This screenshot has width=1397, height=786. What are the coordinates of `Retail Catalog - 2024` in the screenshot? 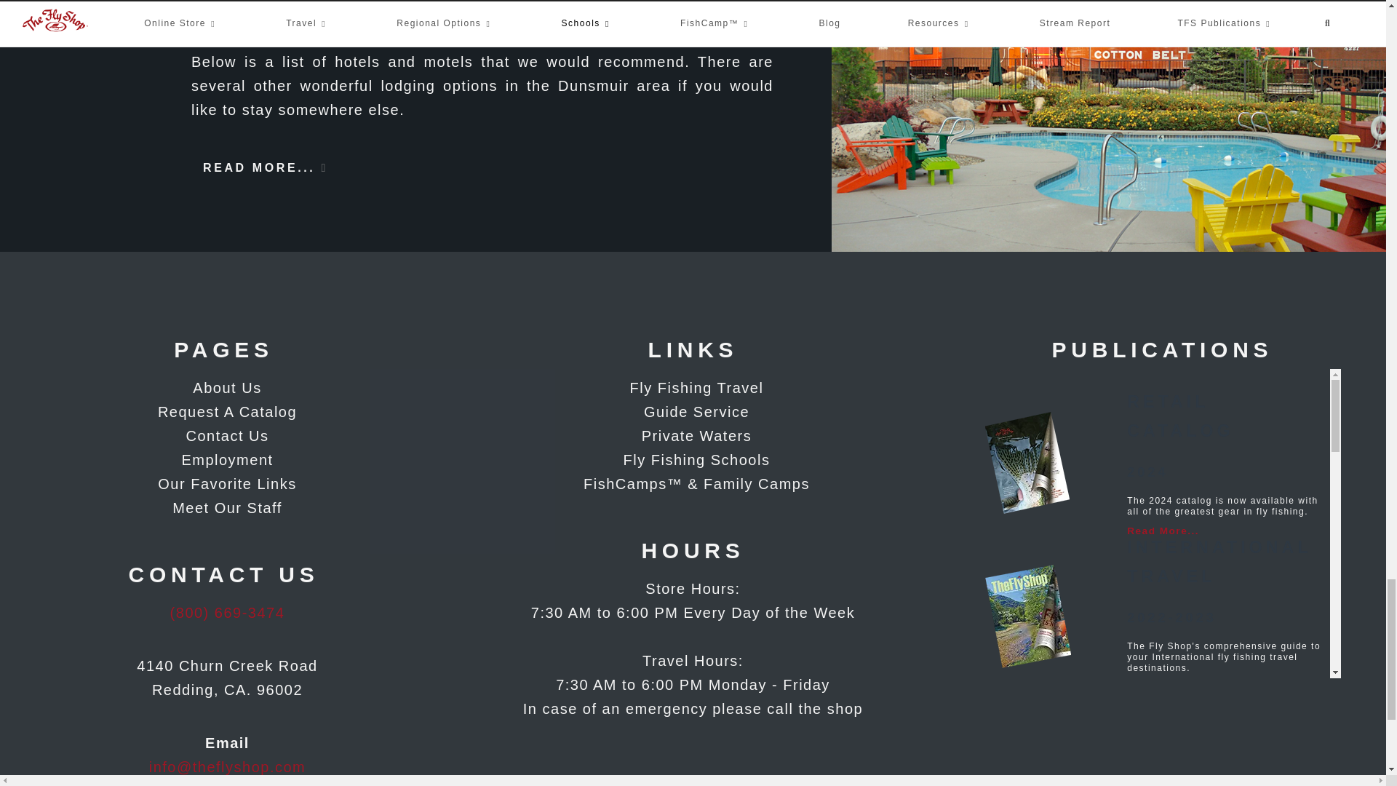 It's located at (1029, 464).